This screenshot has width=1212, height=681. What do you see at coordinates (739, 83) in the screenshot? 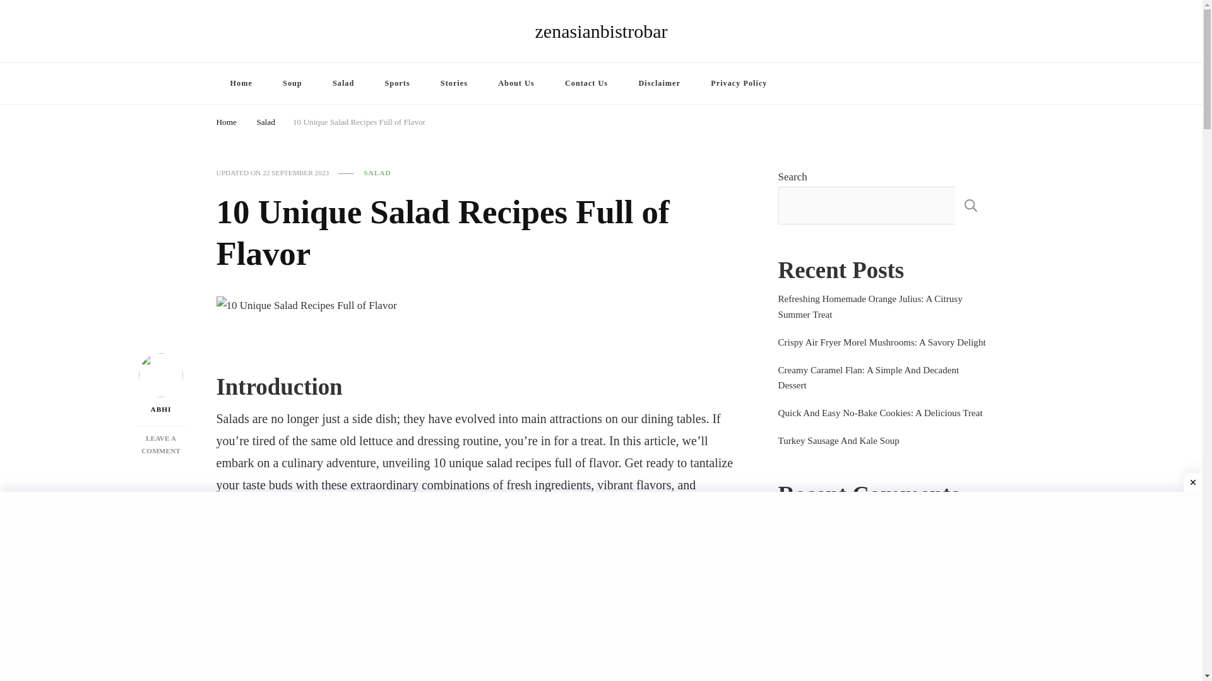
I see `Contact Us` at bounding box center [739, 83].